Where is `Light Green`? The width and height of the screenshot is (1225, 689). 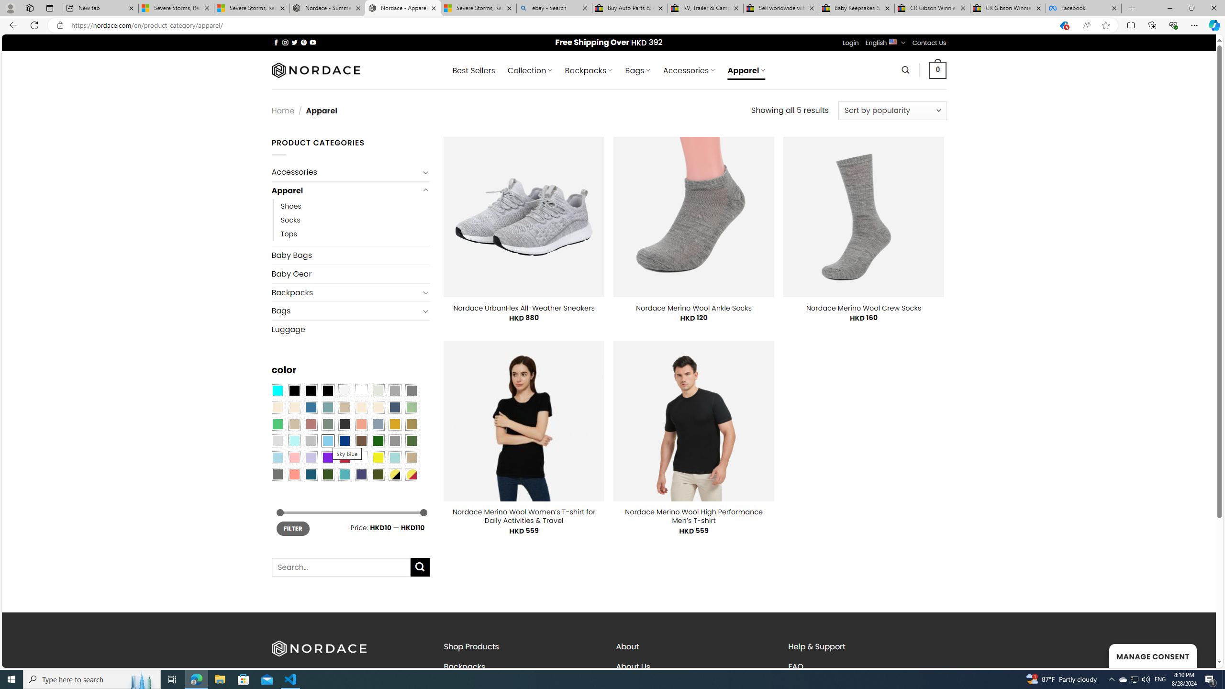 Light Green is located at coordinates (412, 407).